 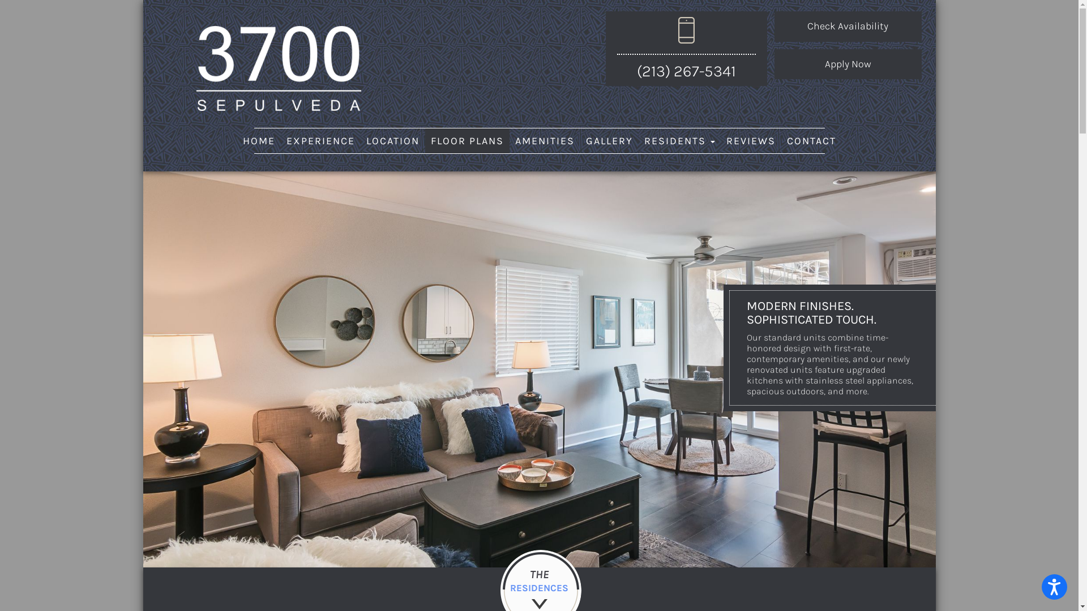 I want to click on CONTACT, so click(x=812, y=141).